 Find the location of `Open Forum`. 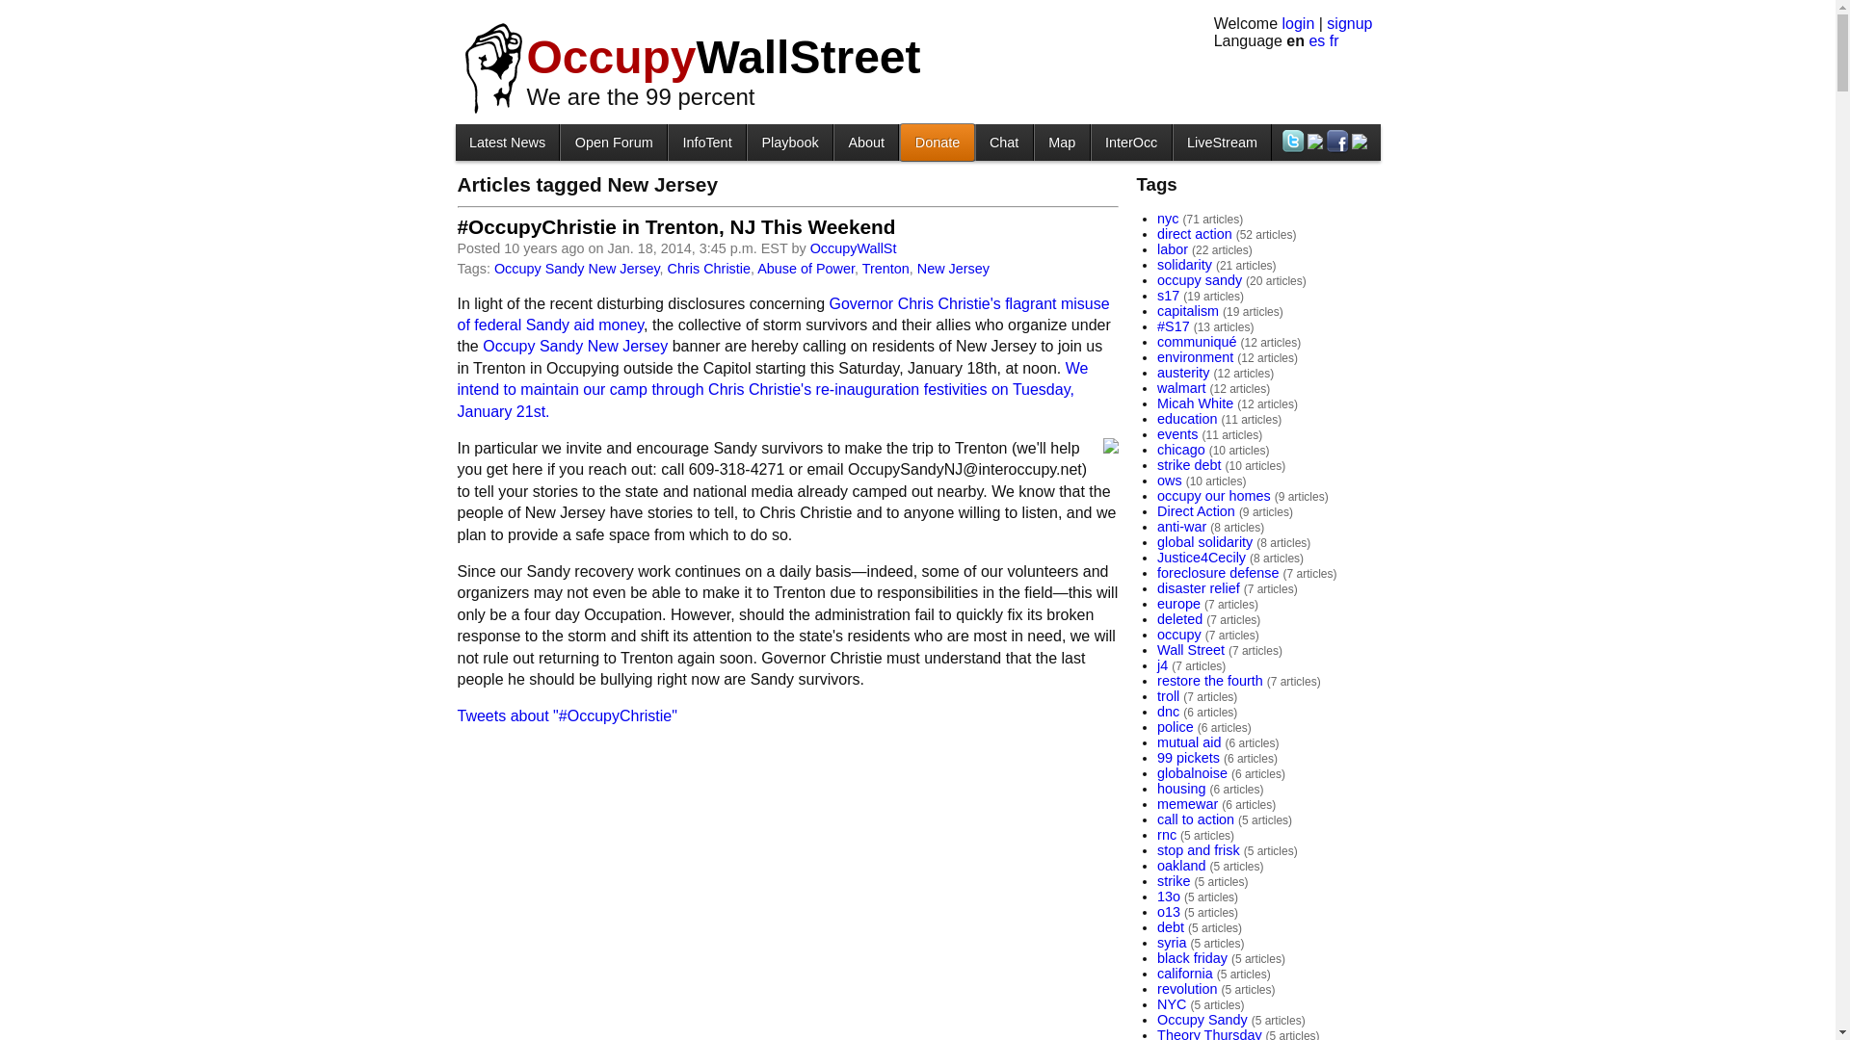

Open Forum is located at coordinates (613, 142).